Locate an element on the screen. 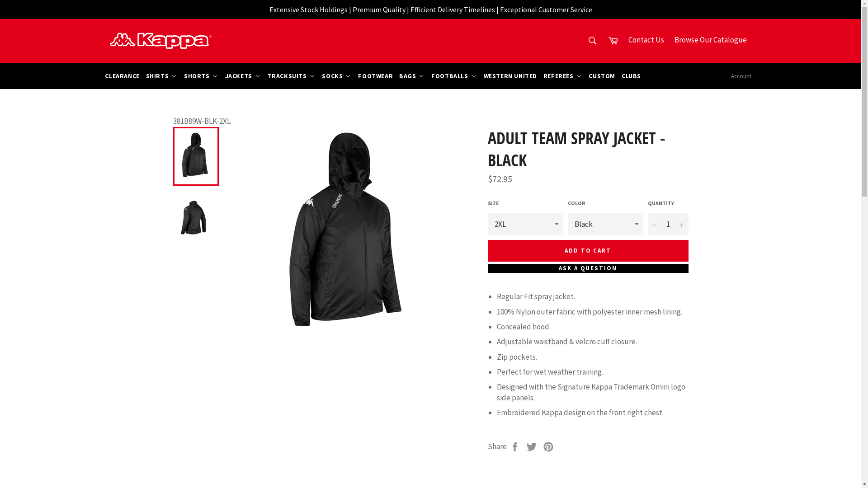  Contact Us is located at coordinates (646, 40).